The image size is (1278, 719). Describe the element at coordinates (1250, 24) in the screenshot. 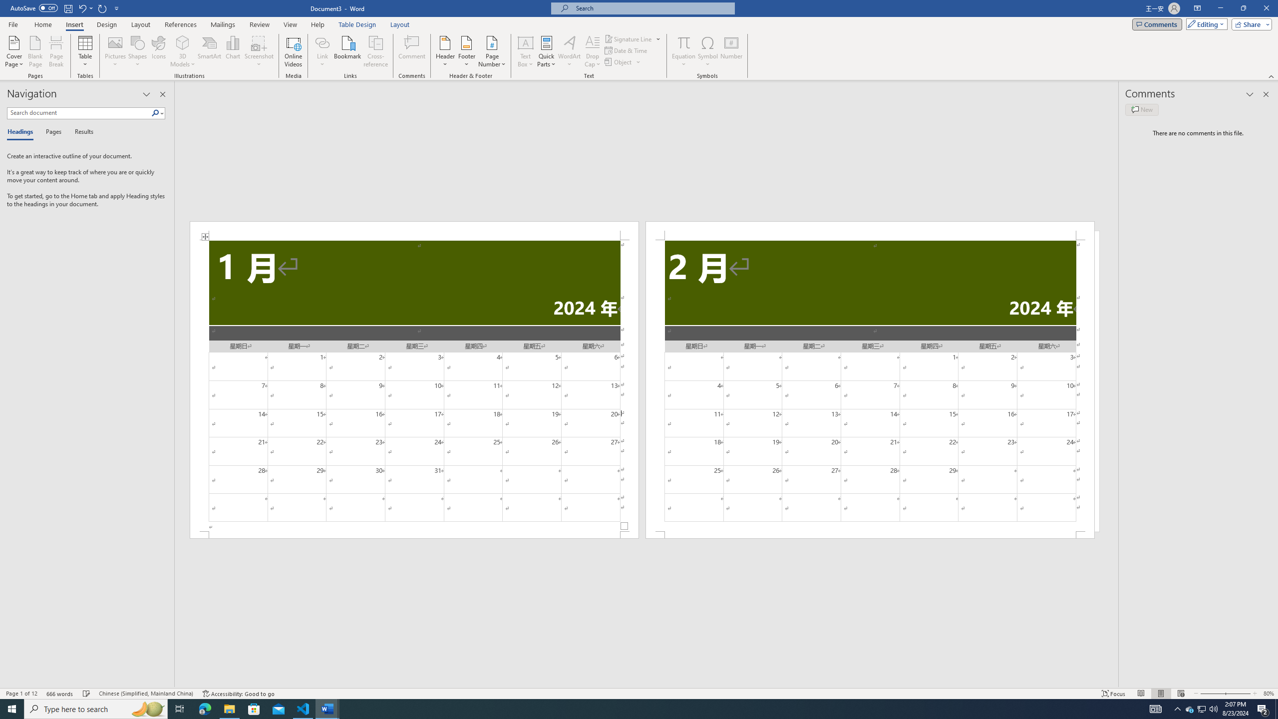

I see `Share` at that location.